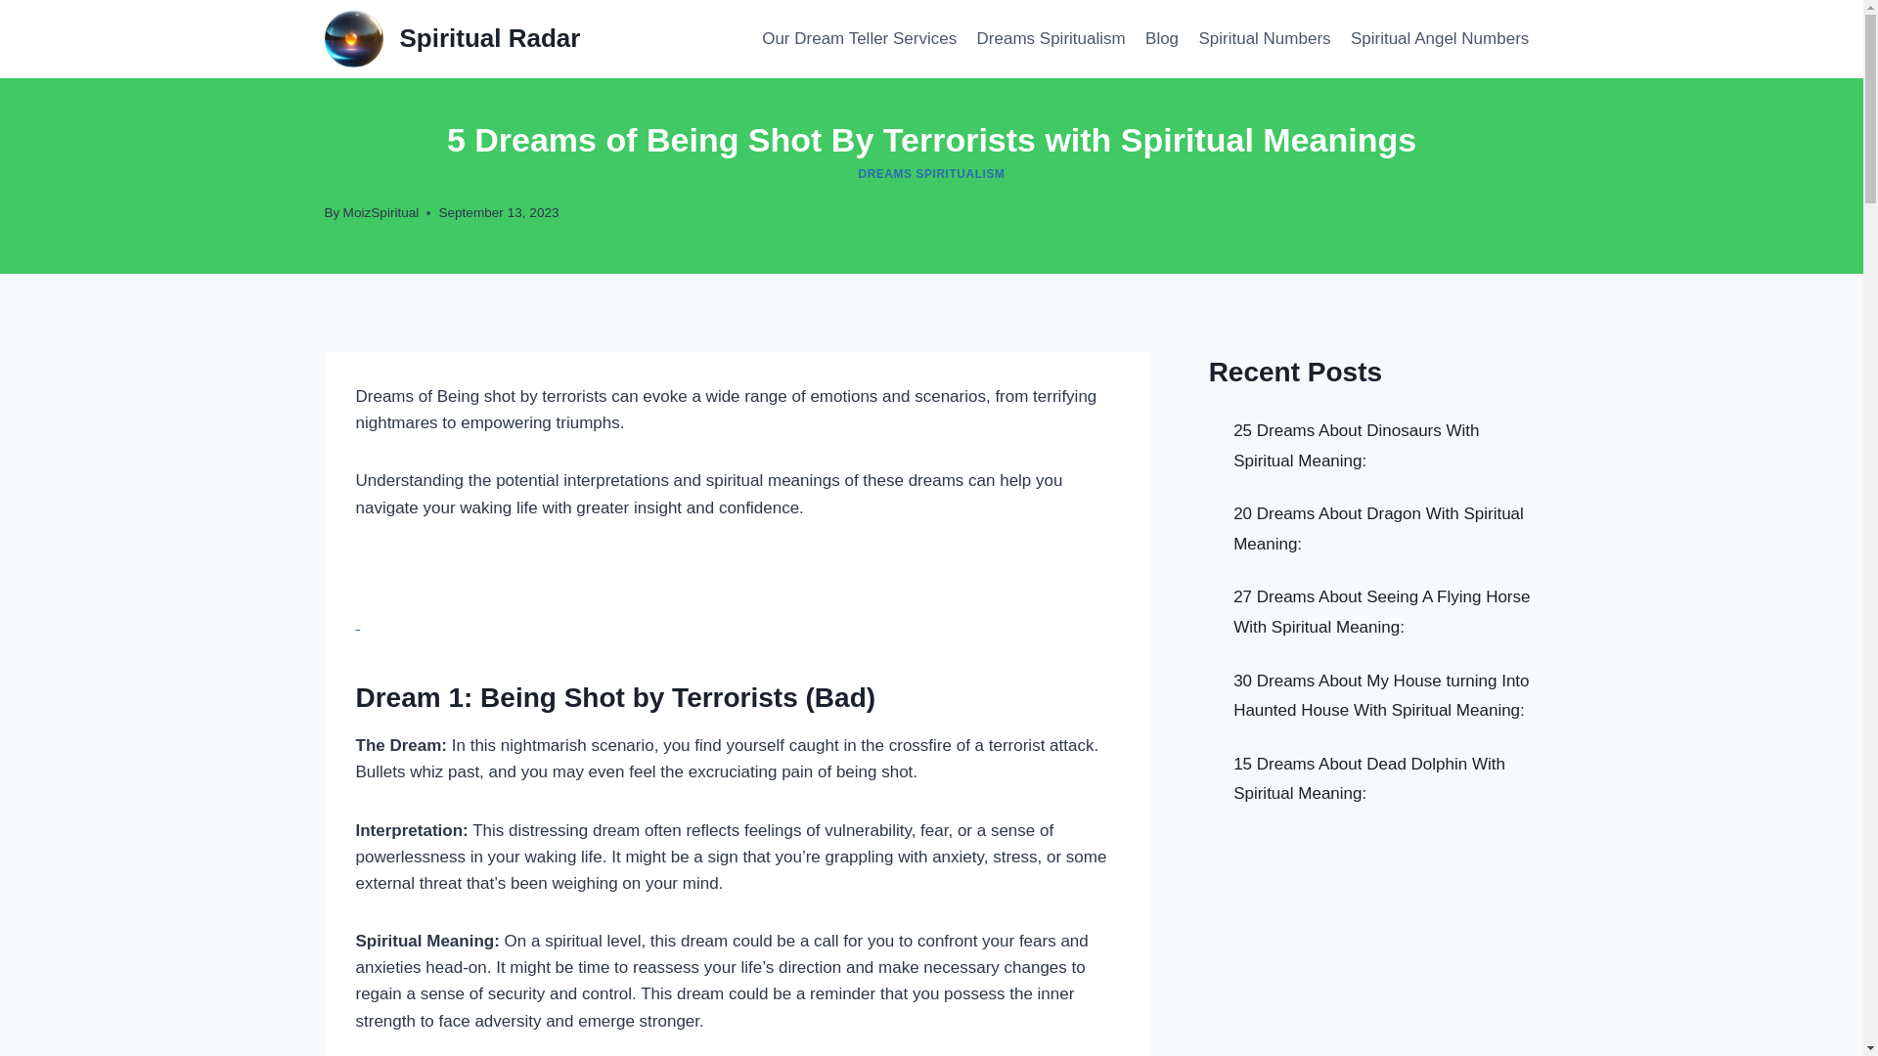 This screenshot has width=1878, height=1056. Describe the element at coordinates (1264, 39) in the screenshot. I see `Spiritual Numbers` at that location.